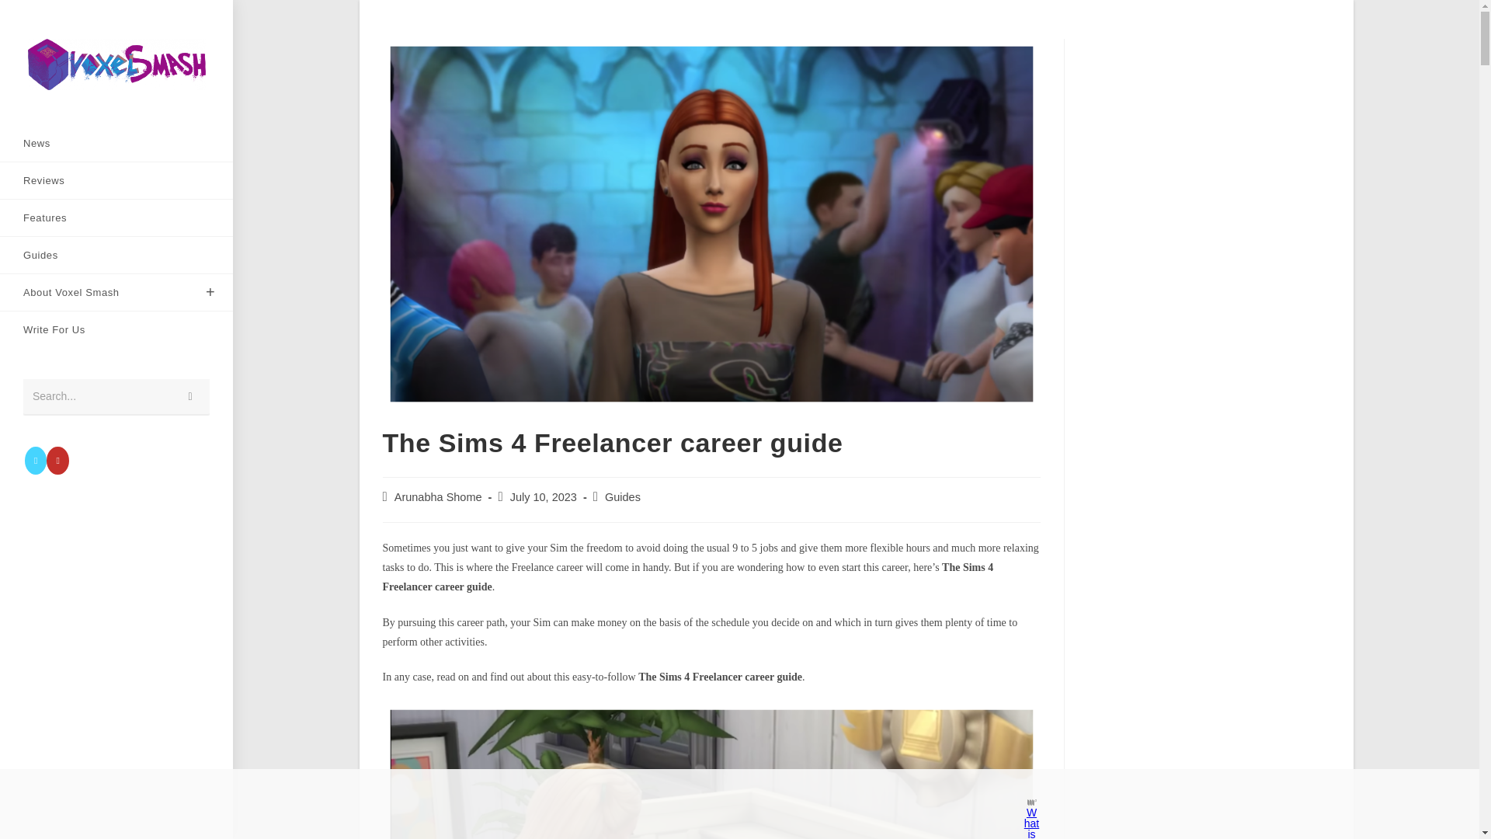 This screenshot has height=839, width=1491. I want to click on Posts by Arunabha Shome, so click(438, 497).